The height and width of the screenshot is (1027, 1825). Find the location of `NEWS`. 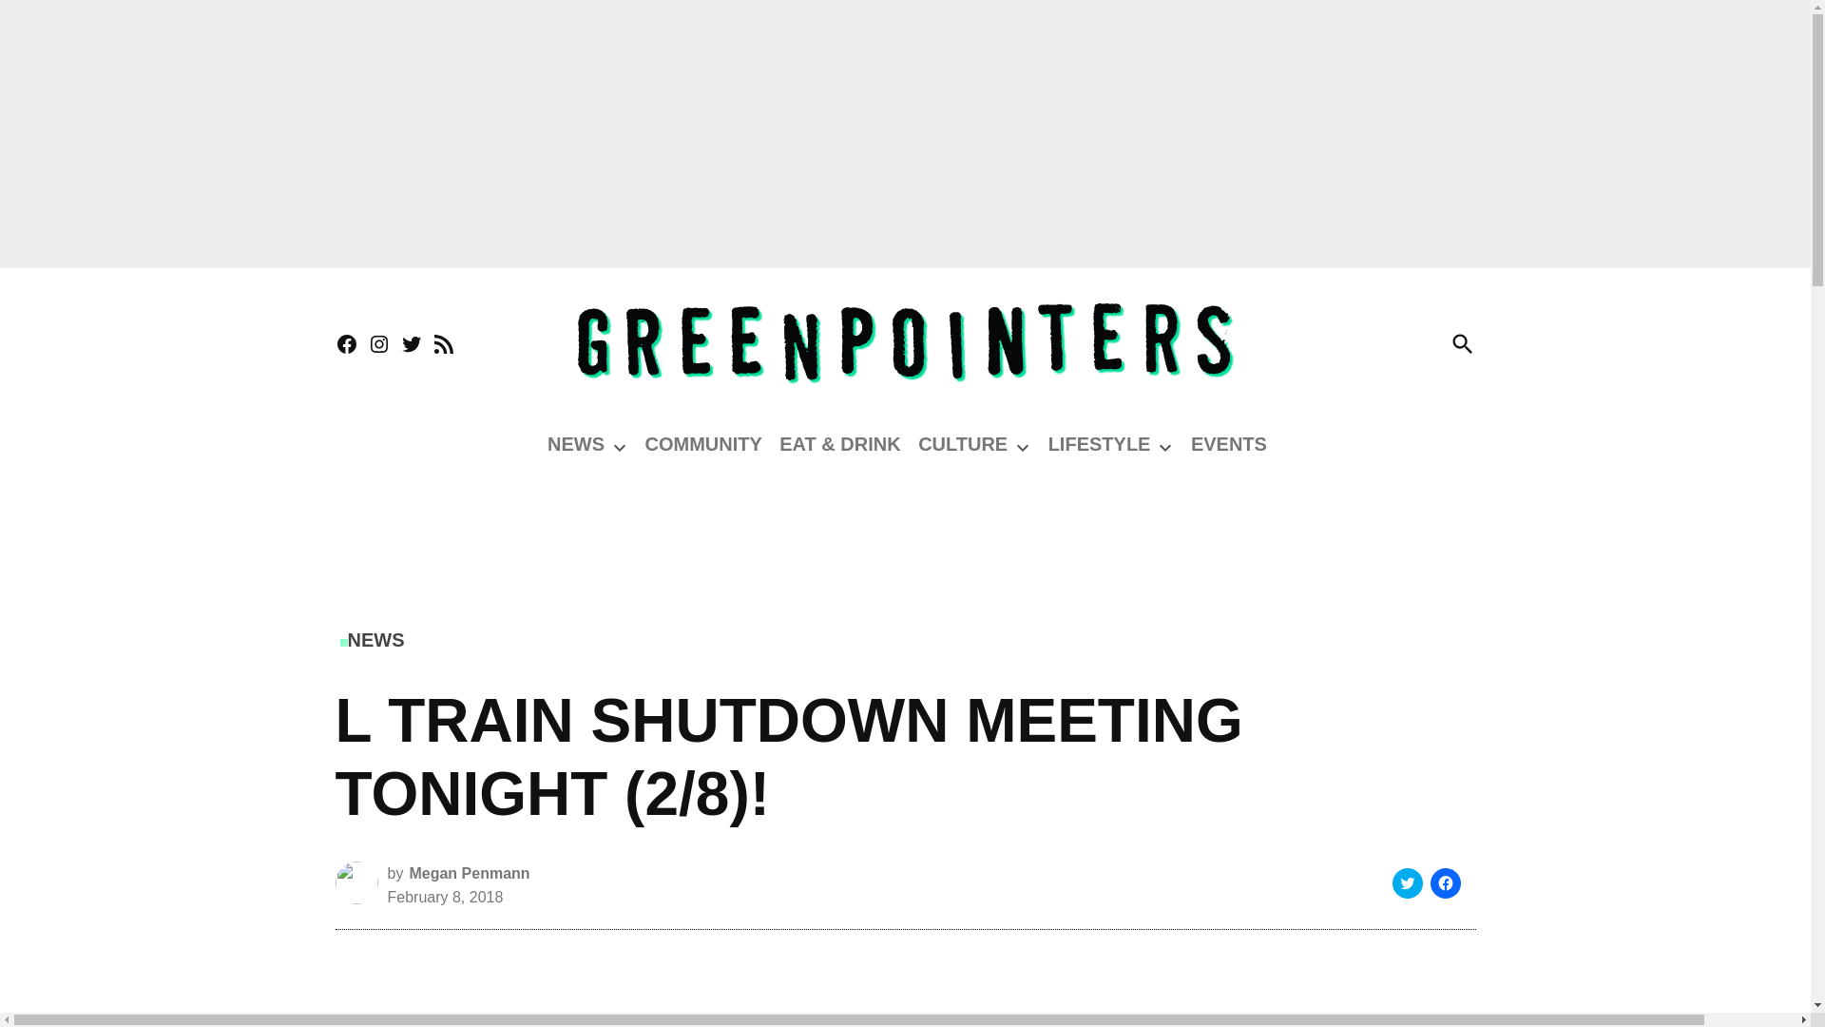

NEWS is located at coordinates (576, 443).